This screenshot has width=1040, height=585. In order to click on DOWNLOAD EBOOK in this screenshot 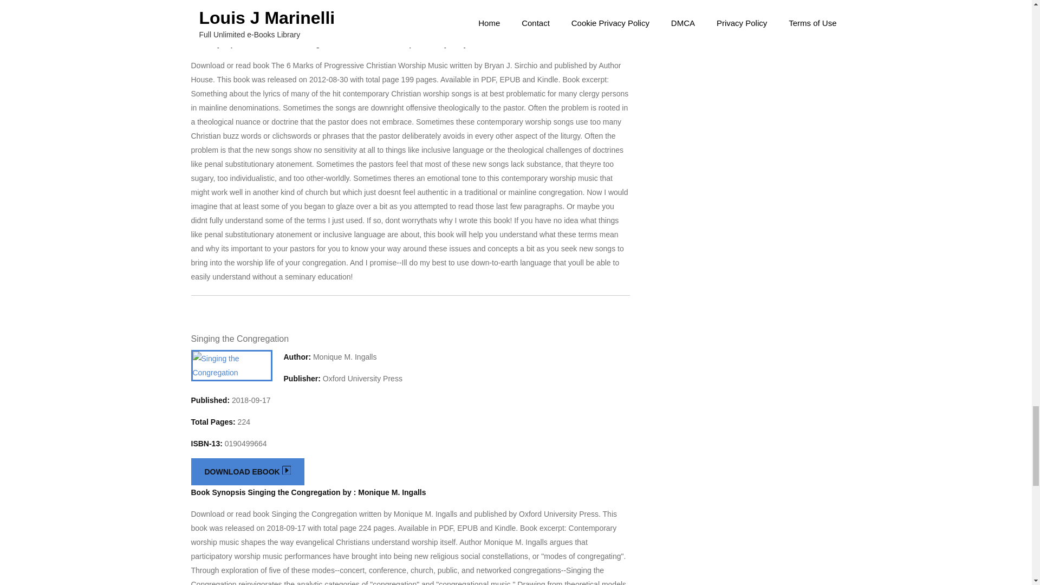, I will do `click(247, 471)`.